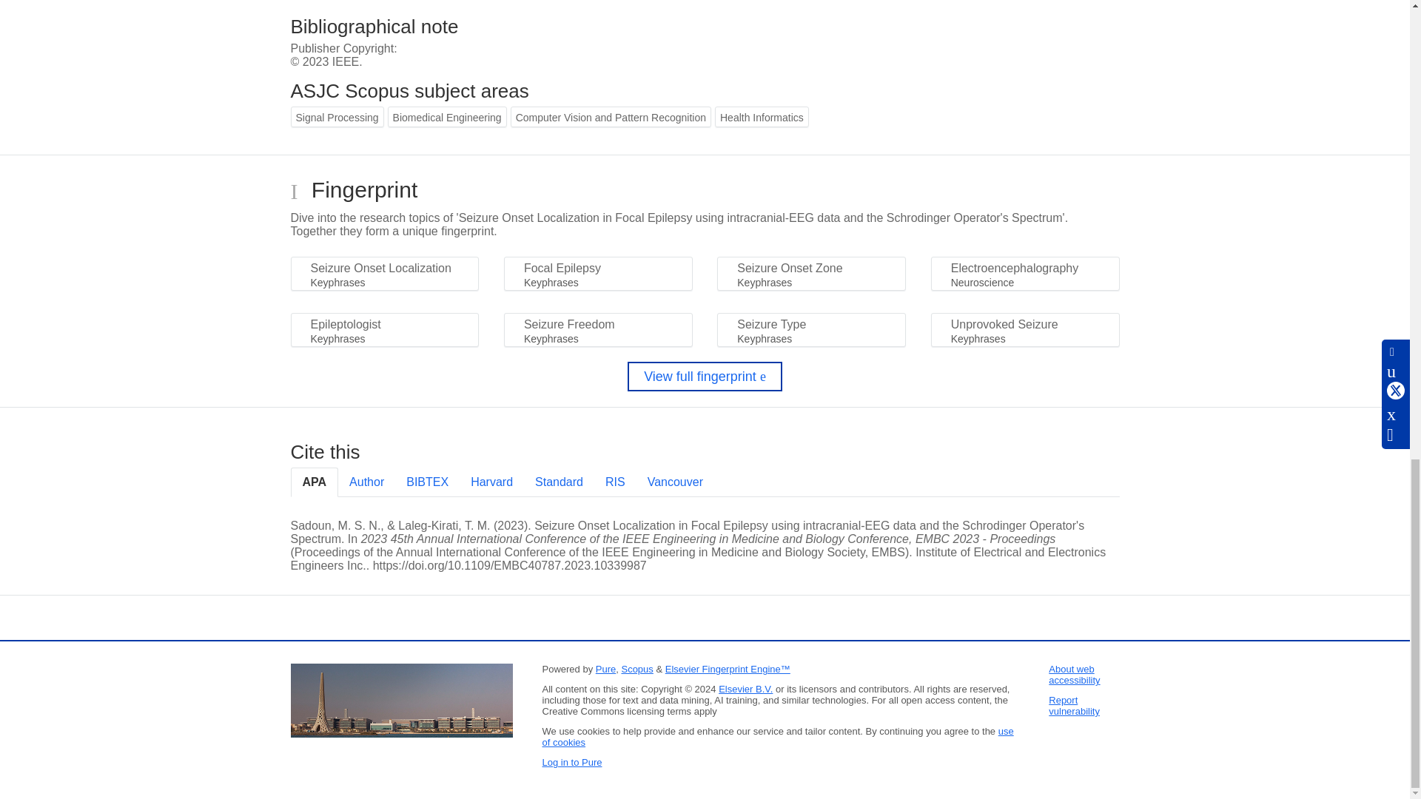 The width and height of the screenshot is (1421, 799). What do you see at coordinates (605, 669) in the screenshot?
I see `Pure` at bounding box center [605, 669].